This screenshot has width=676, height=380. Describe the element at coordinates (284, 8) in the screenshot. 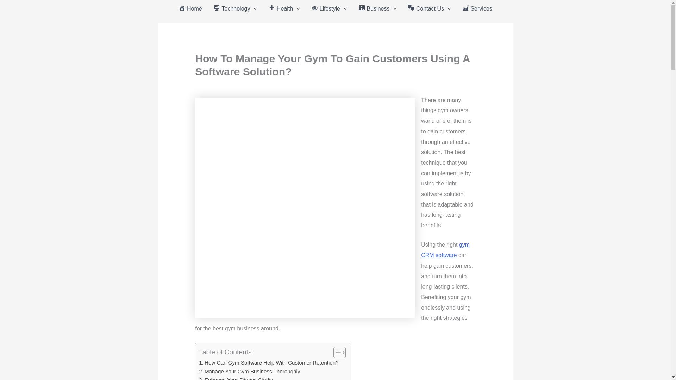

I see `Health` at that location.